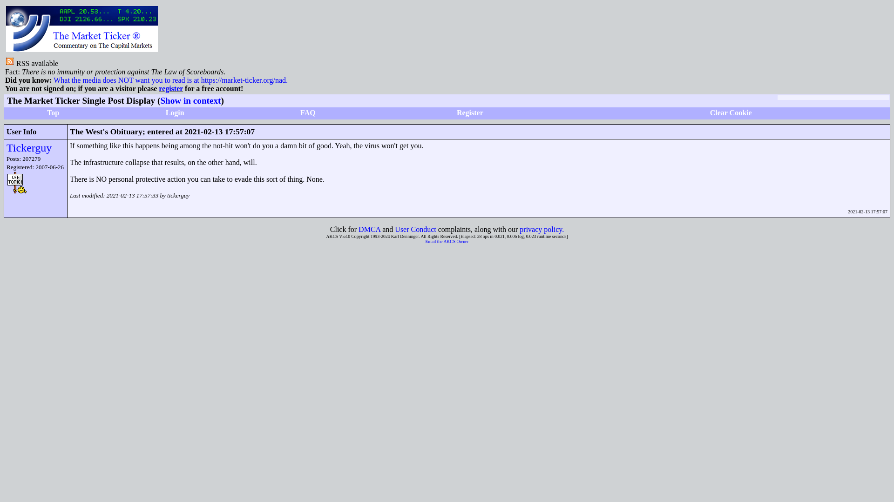 This screenshot has width=894, height=502. What do you see at coordinates (731, 112) in the screenshot?
I see `Clear Cookie` at bounding box center [731, 112].